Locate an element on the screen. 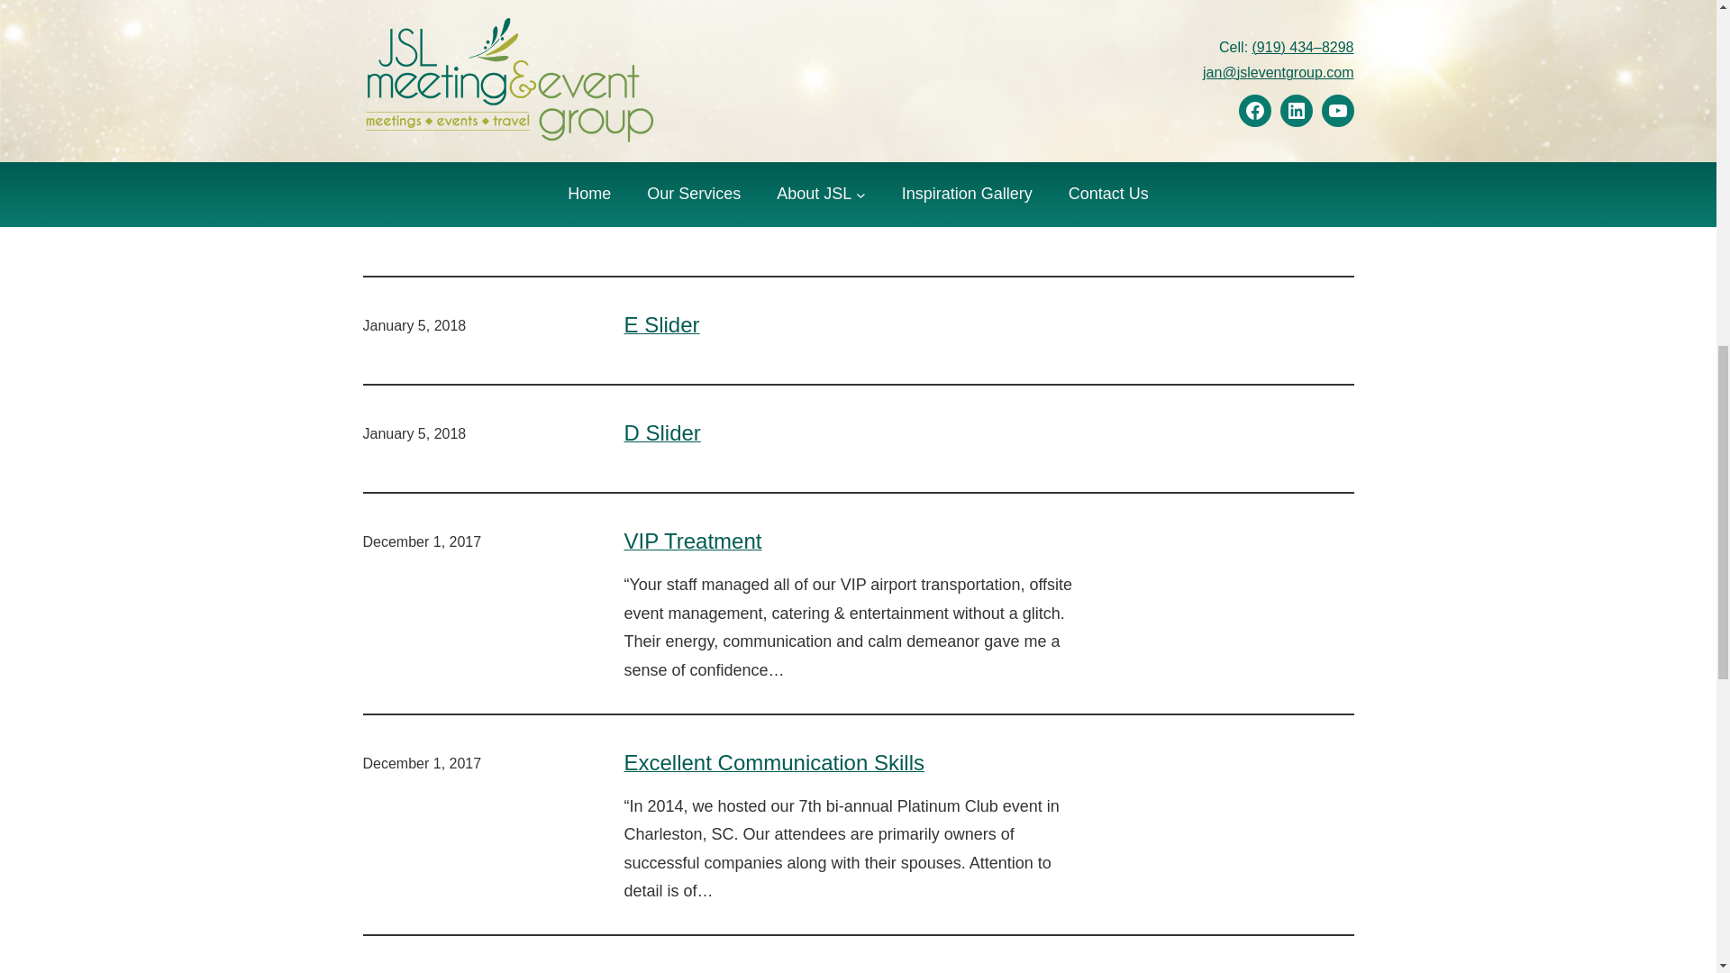  corporate gifts is located at coordinates (1304, 4).